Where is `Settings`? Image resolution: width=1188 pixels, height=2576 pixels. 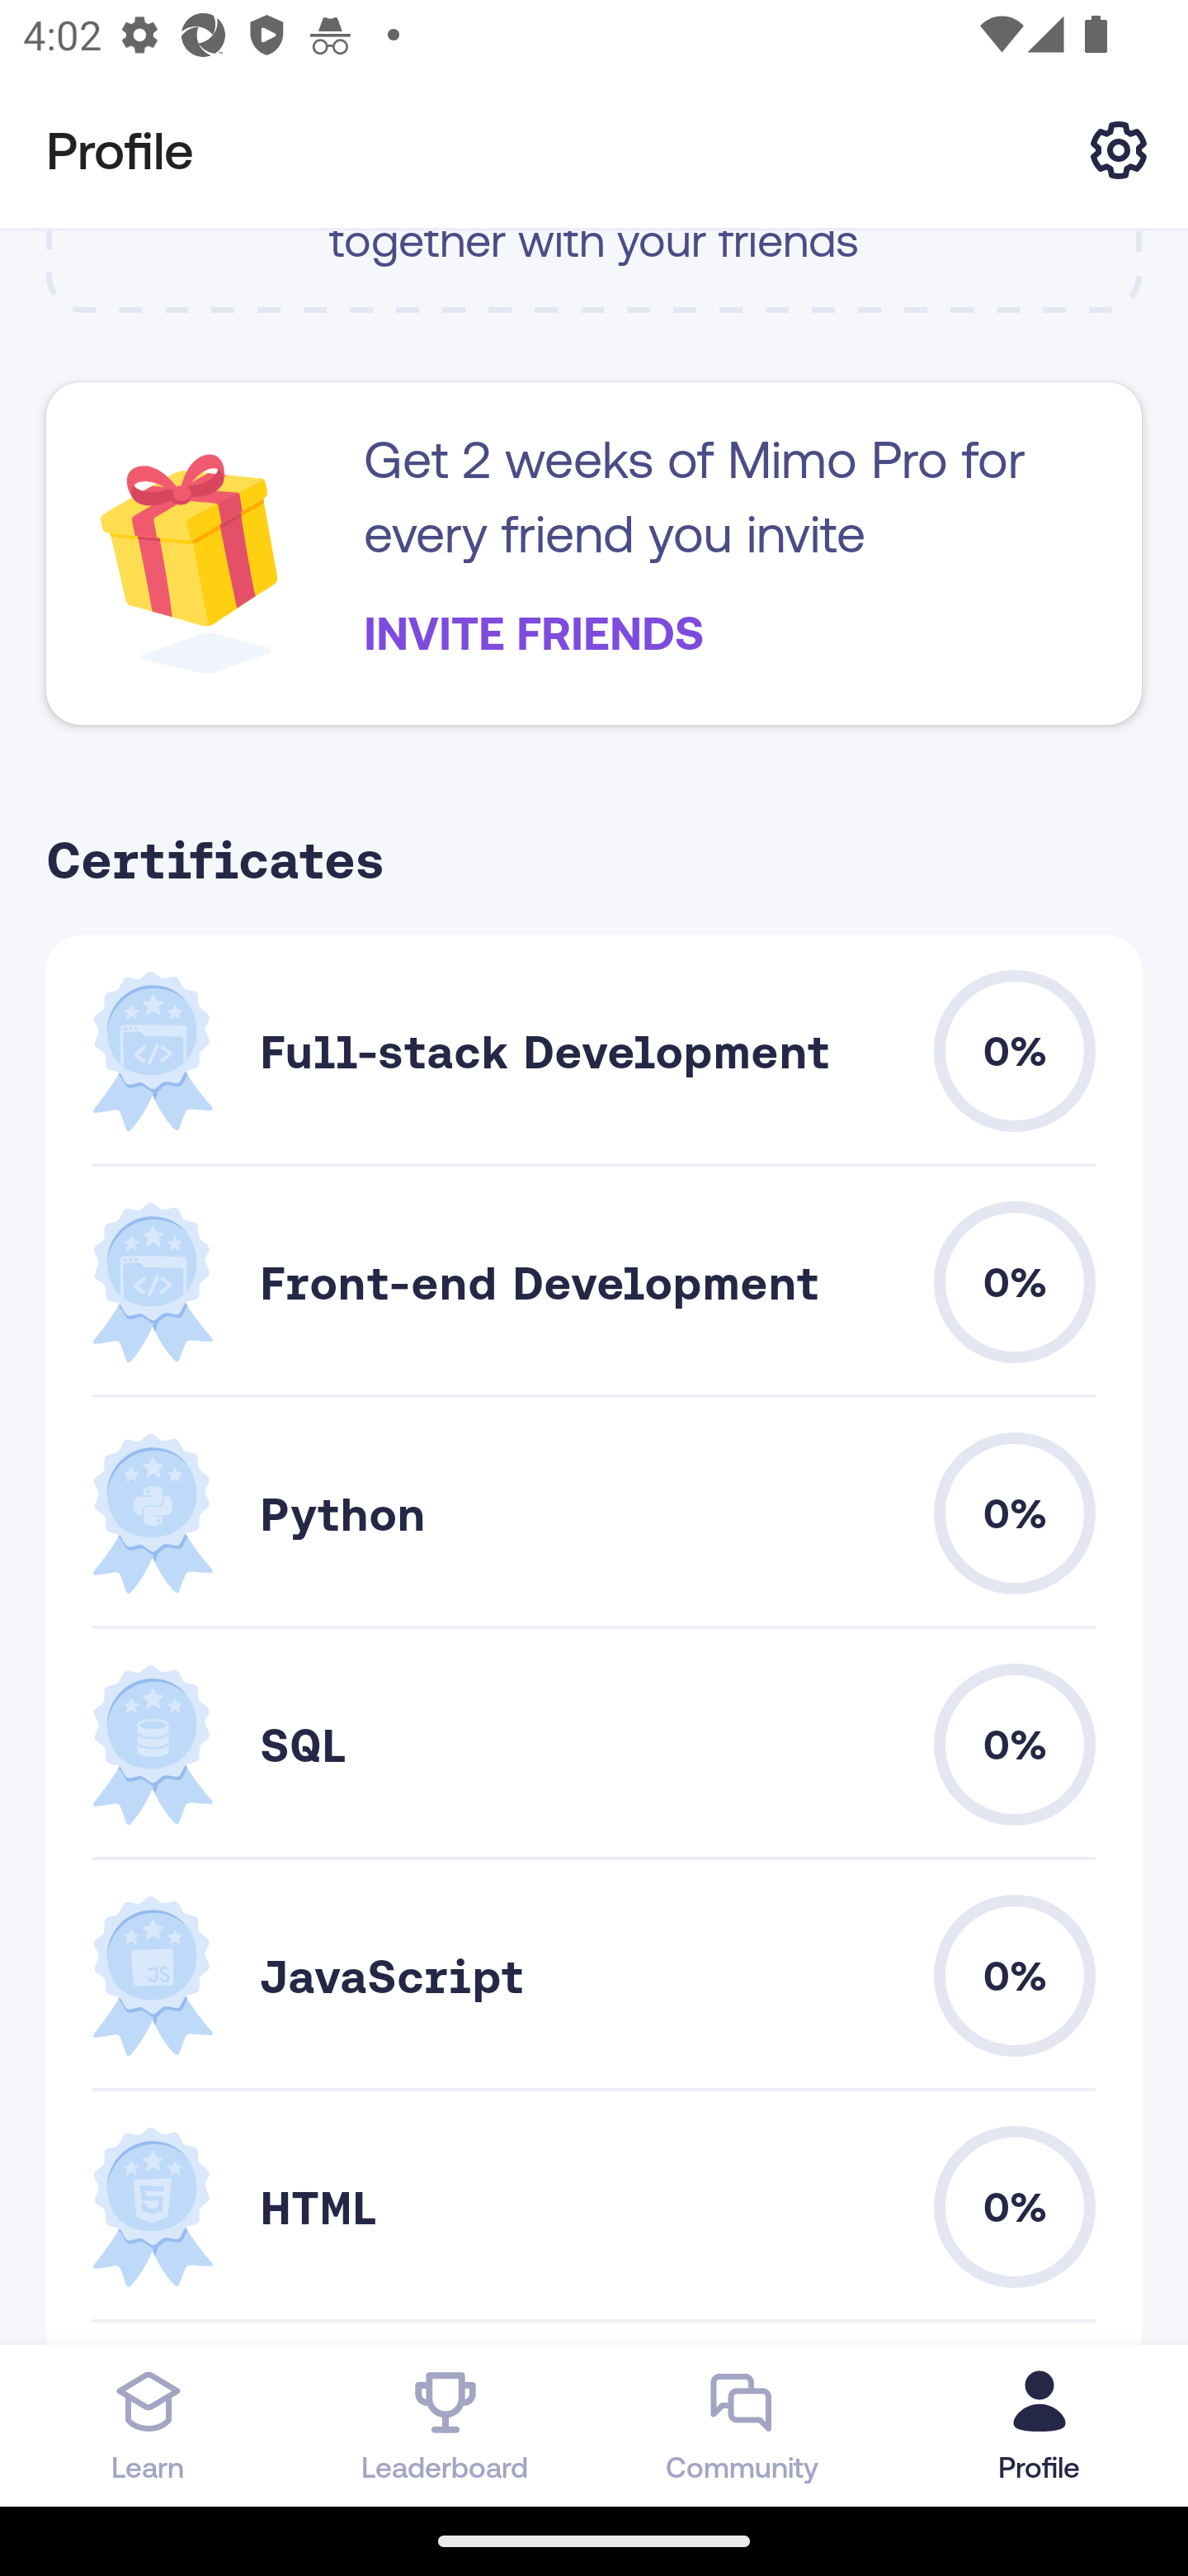
Settings is located at coordinates (1119, 149).